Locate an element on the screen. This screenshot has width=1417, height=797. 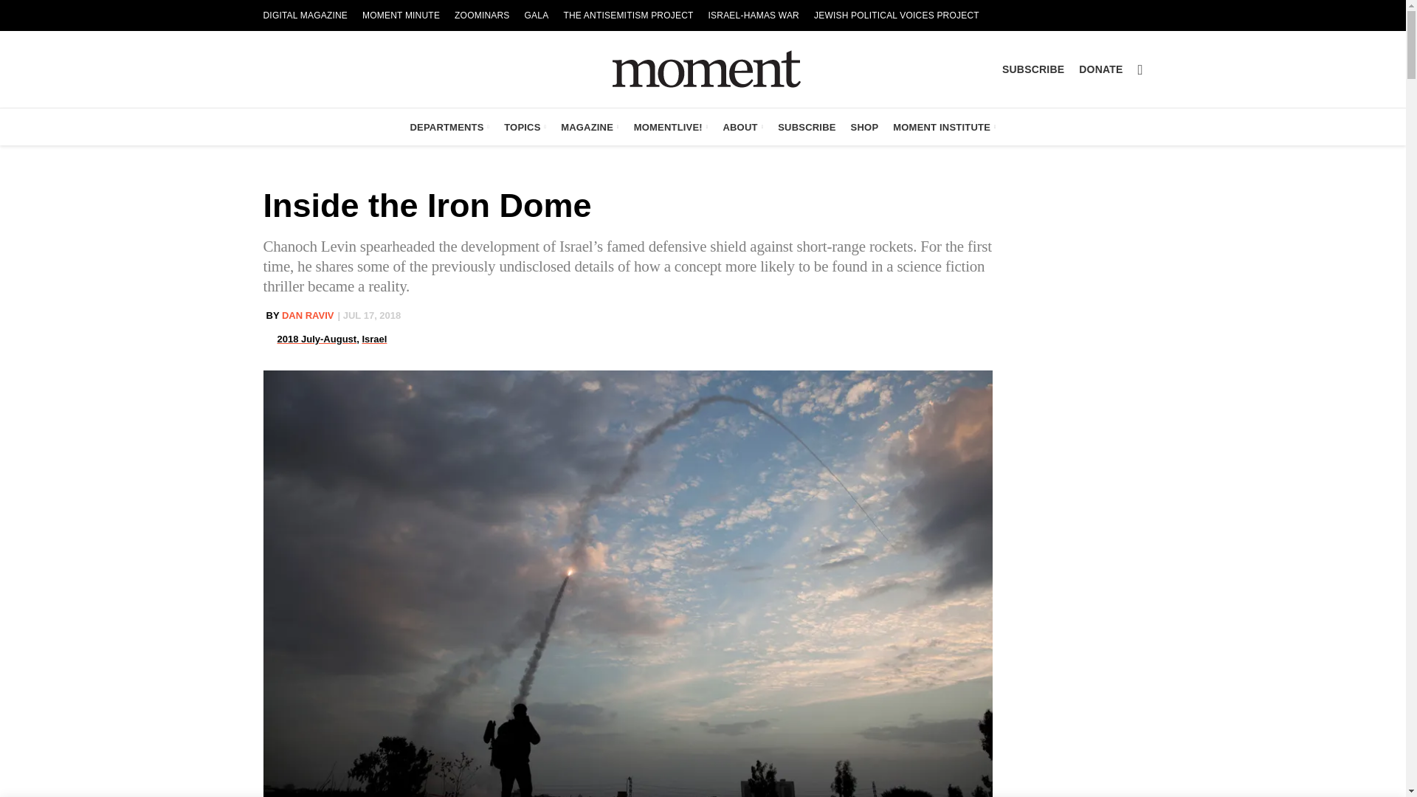
Posts by Dan Raviv is located at coordinates (308, 316).